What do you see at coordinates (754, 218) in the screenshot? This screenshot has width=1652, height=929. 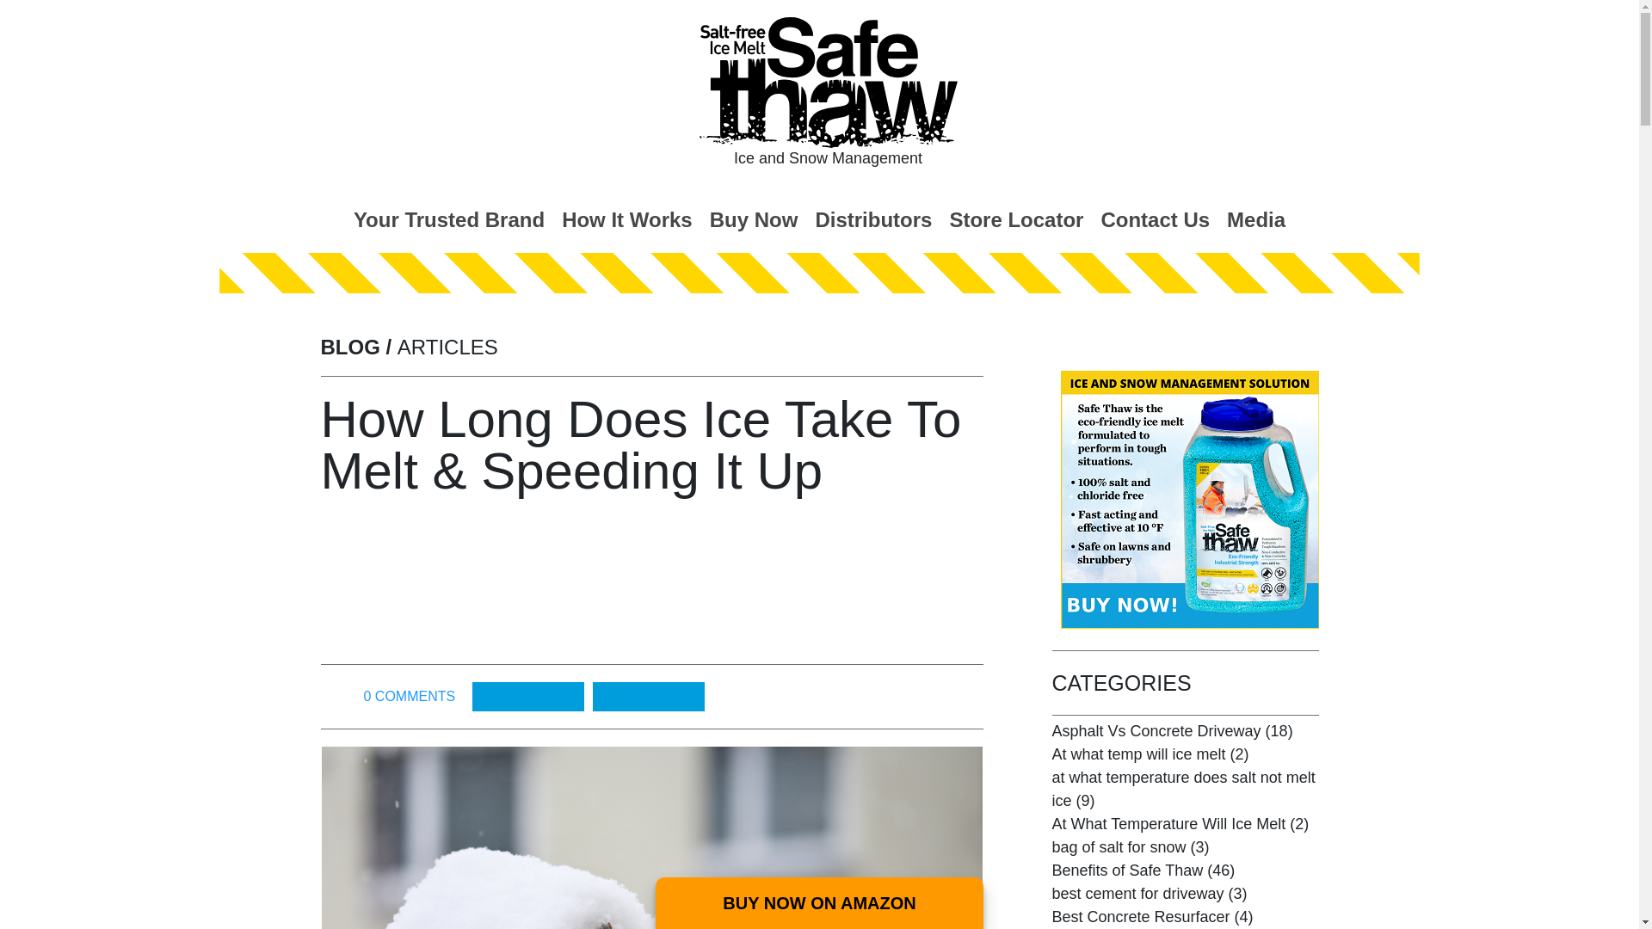 I see `Buy Now` at bounding box center [754, 218].